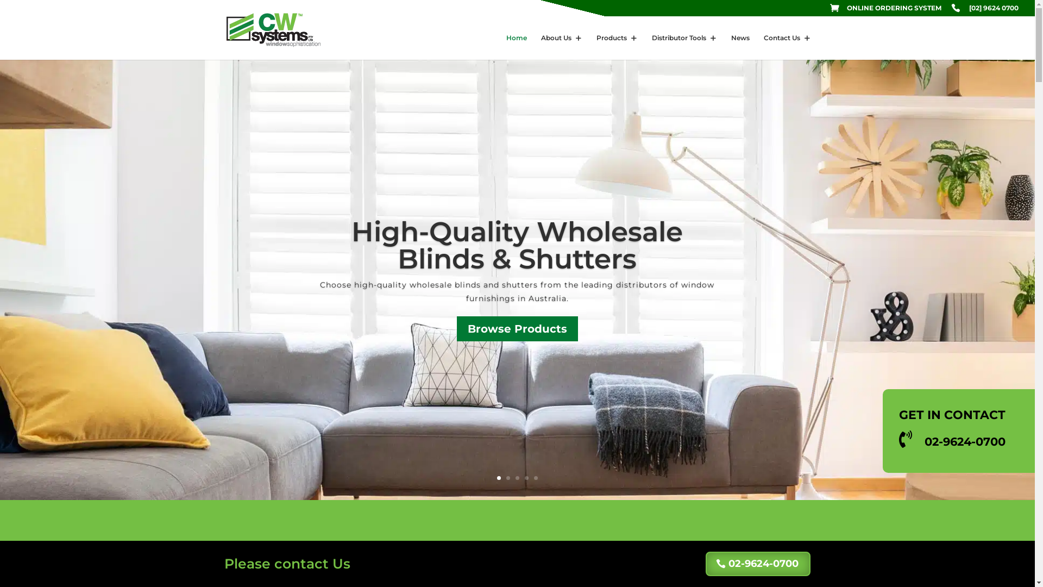 This screenshot has width=1043, height=587. What do you see at coordinates (788, 47) in the screenshot?
I see `Contact Us` at bounding box center [788, 47].